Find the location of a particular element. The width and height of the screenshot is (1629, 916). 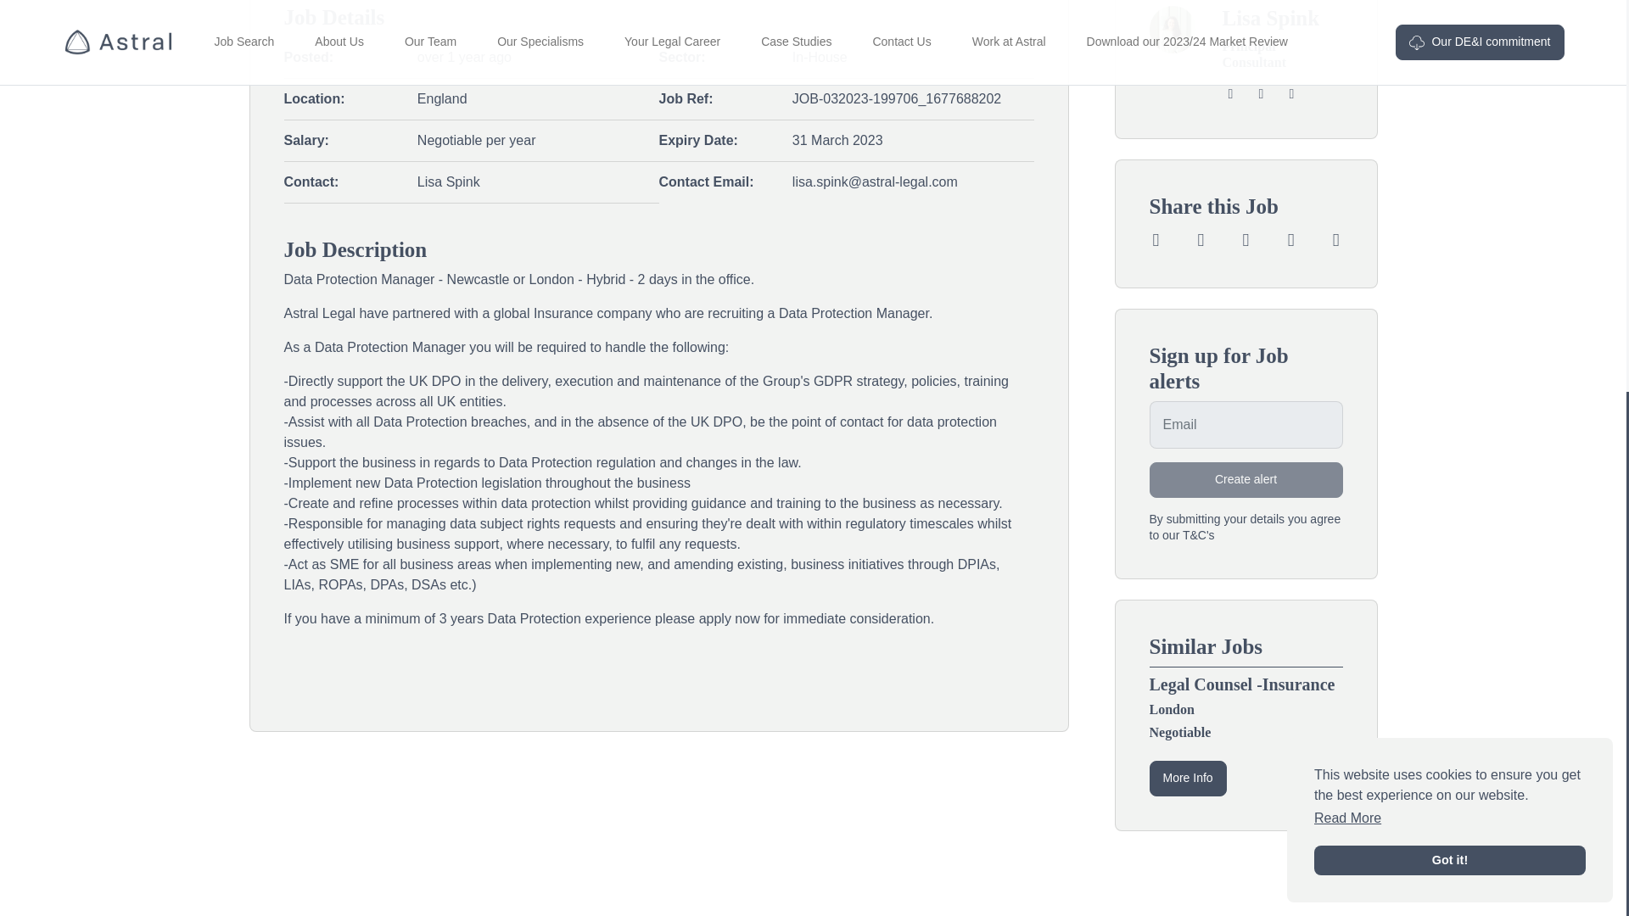

Create alert is located at coordinates (1246, 480).